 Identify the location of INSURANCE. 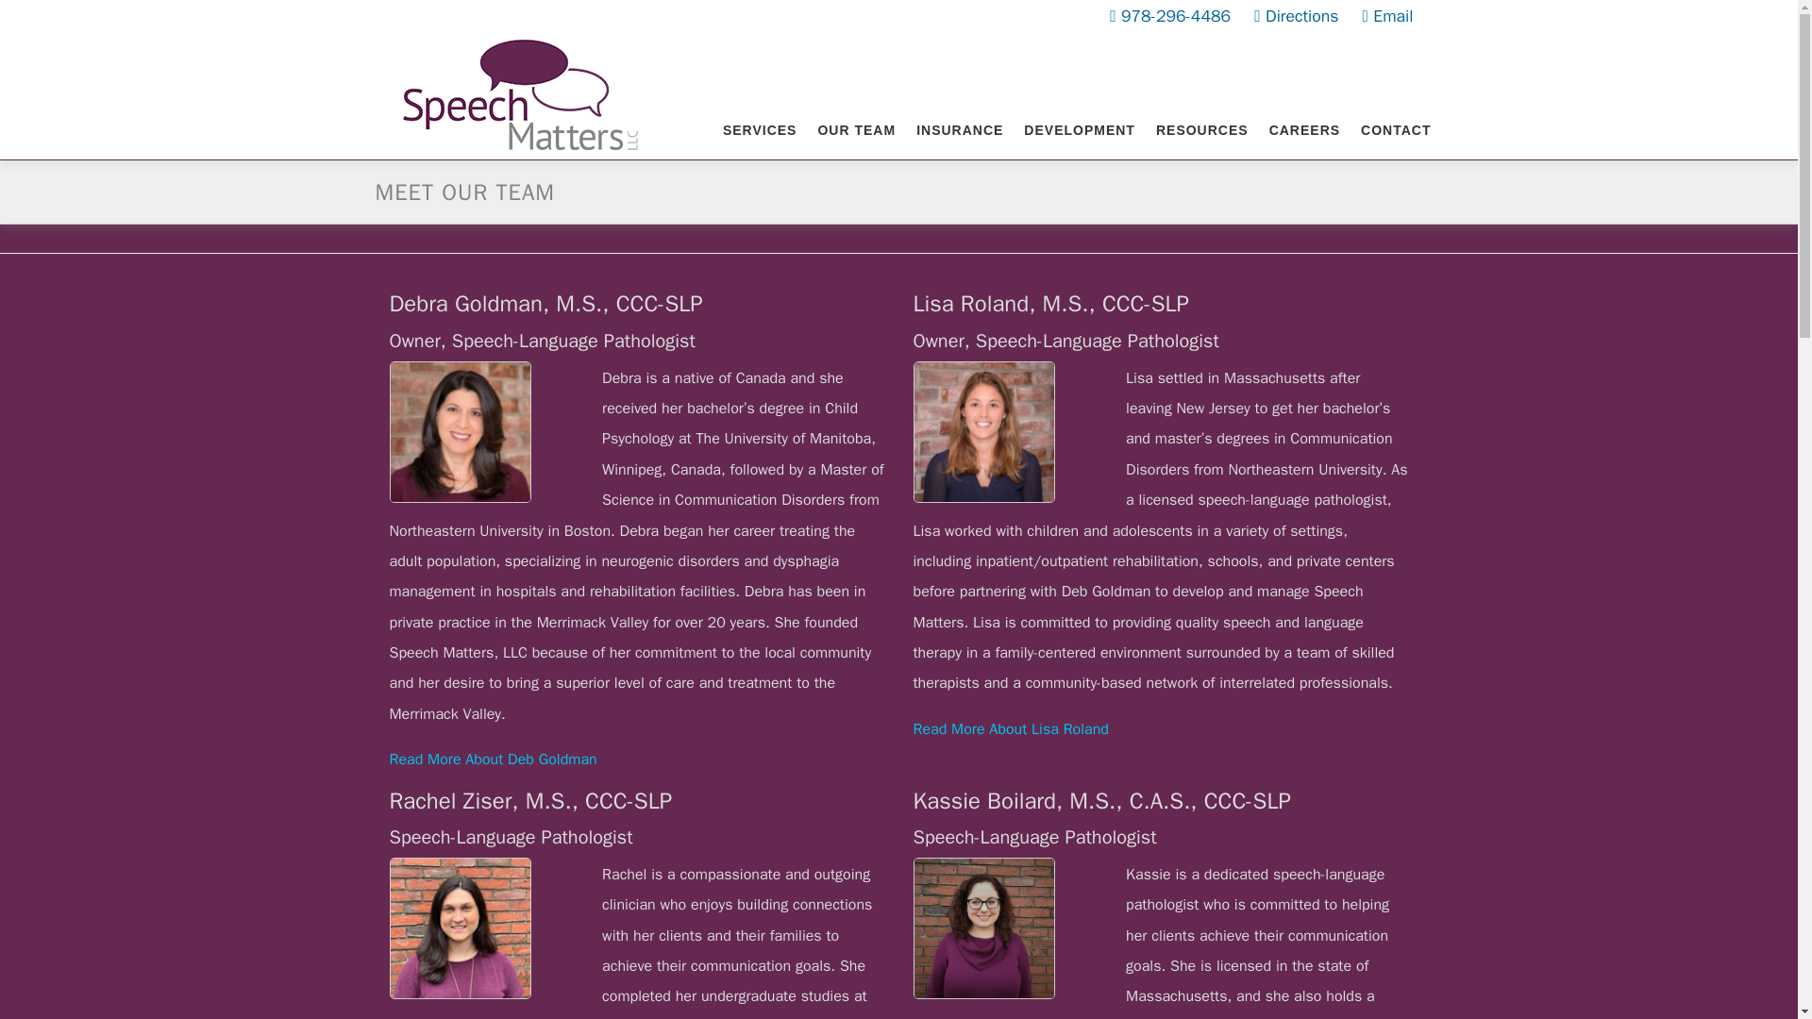
(959, 130).